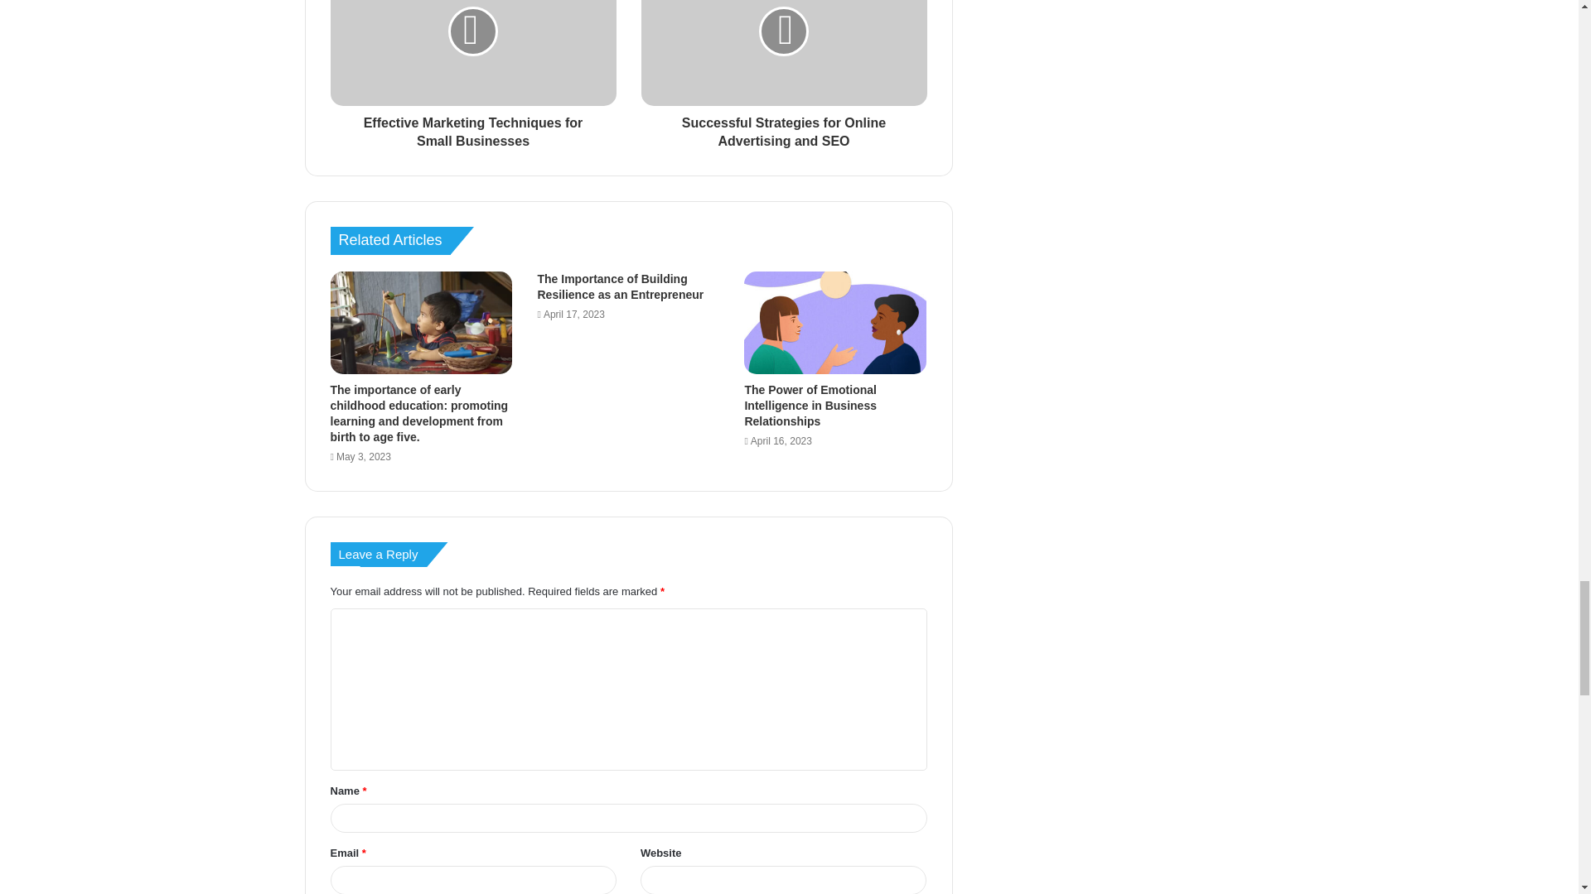 The width and height of the screenshot is (1591, 894). I want to click on Successful Strategies for Online Advertising and SEO, so click(784, 128).